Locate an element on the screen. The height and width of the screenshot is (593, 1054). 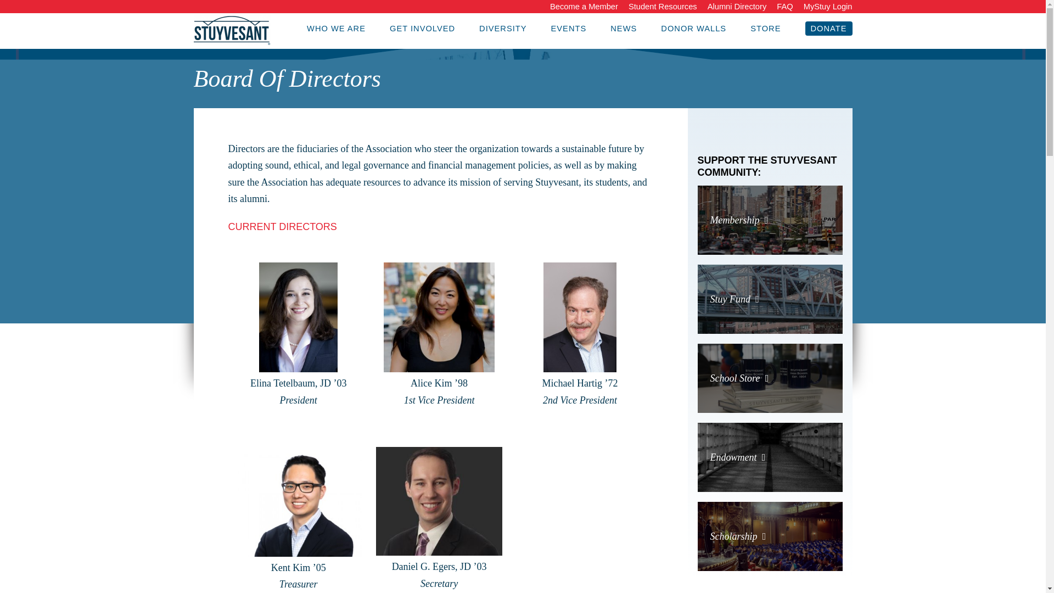
Alumni Directory is located at coordinates (737, 7).